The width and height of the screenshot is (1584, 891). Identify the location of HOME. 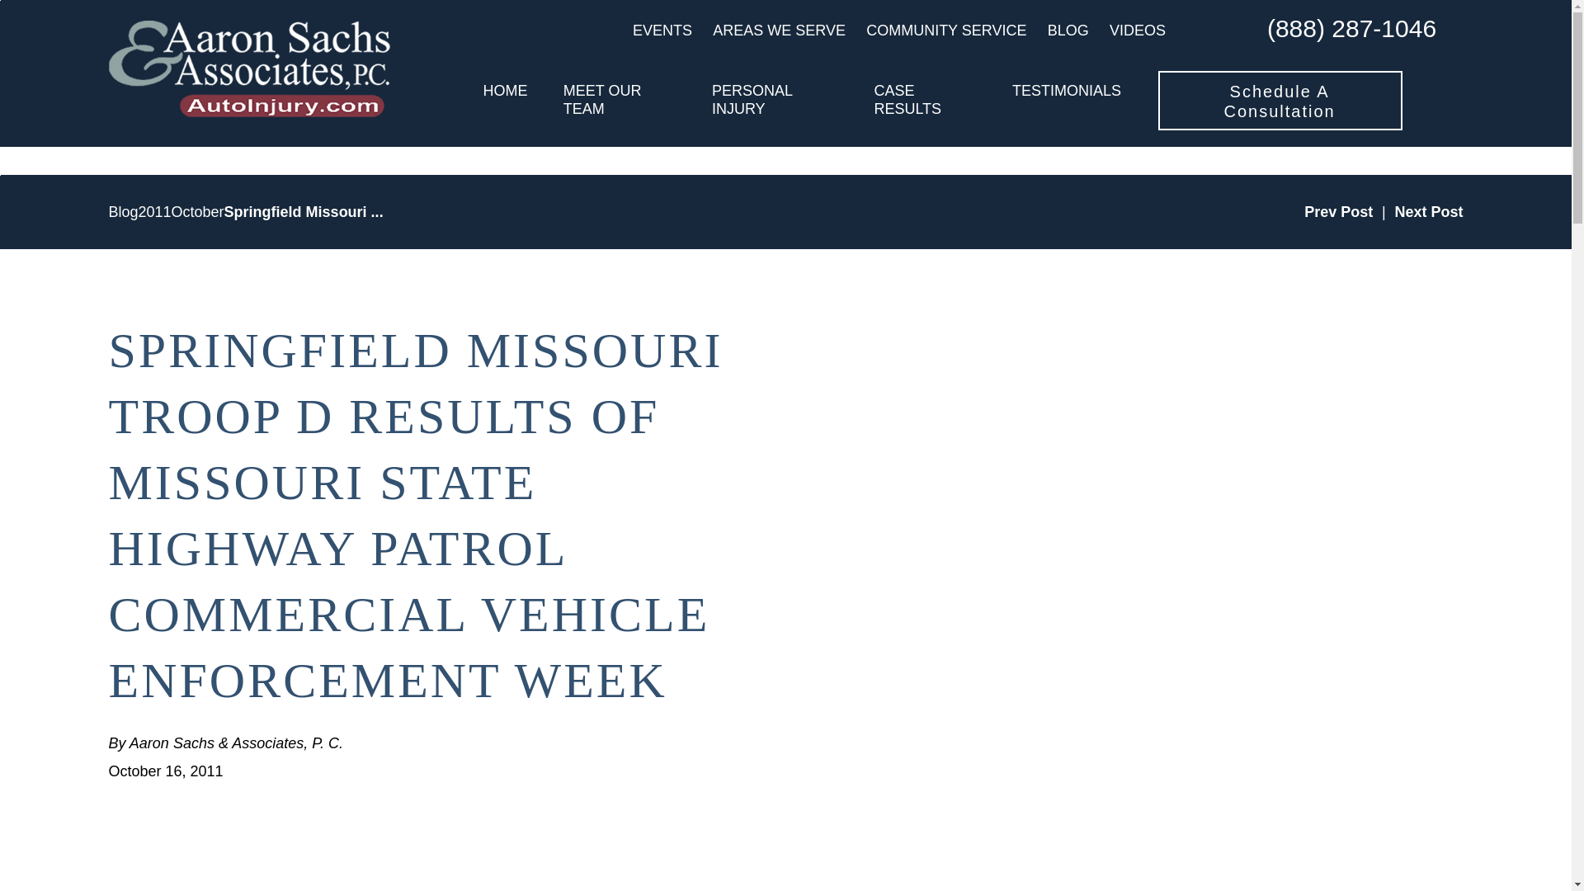
(505, 100).